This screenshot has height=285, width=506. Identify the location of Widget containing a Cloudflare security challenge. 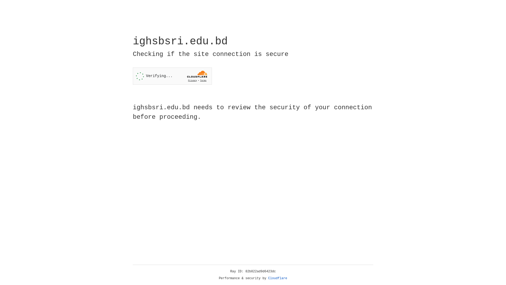
(172, 76).